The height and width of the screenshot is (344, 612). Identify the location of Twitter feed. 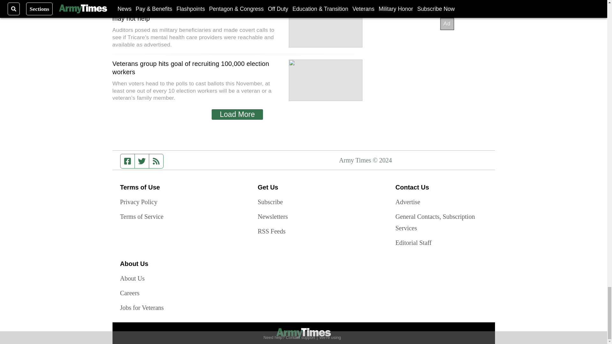
(142, 161).